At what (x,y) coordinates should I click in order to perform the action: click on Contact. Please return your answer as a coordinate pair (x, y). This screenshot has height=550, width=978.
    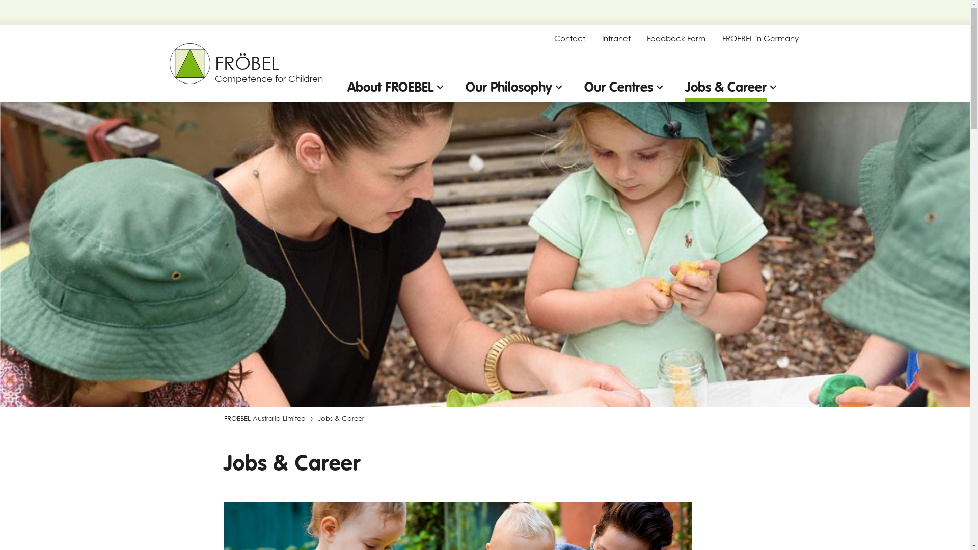
    Looking at the image, I should click on (569, 39).